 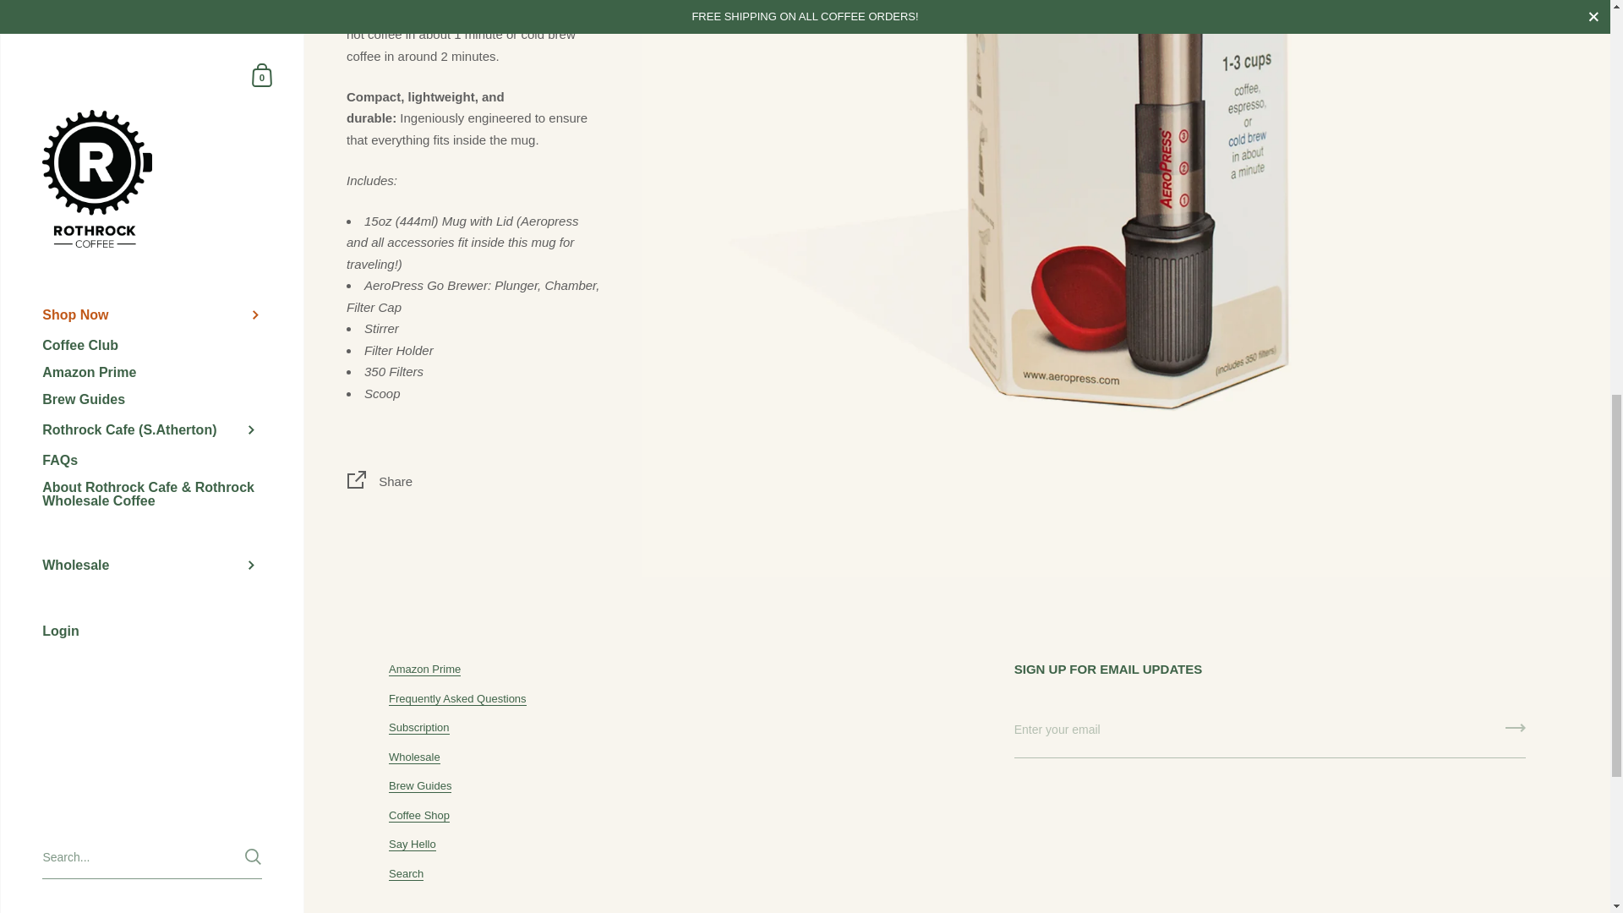 I want to click on Wholesale, so click(x=414, y=757).